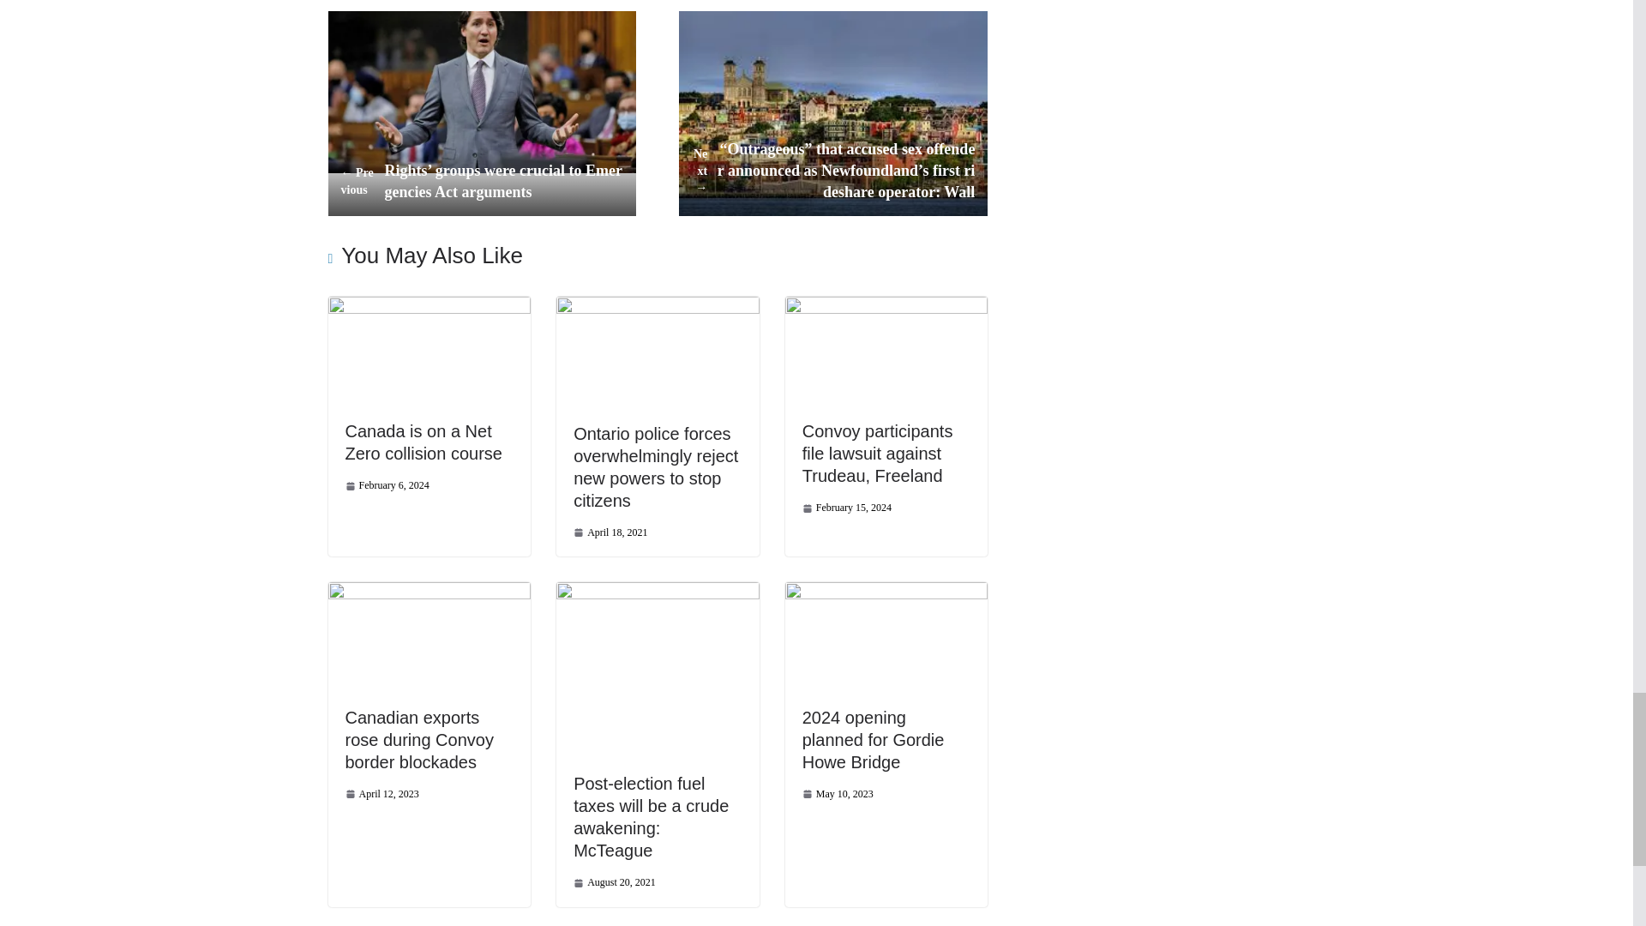 The width and height of the screenshot is (1646, 926). Describe the element at coordinates (610, 532) in the screenshot. I see `April 18, 2021` at that location.